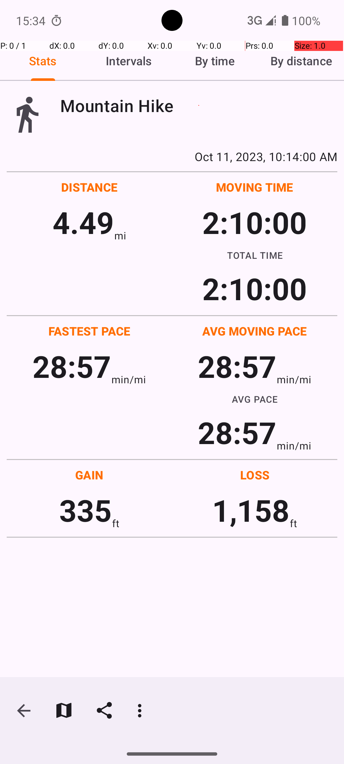 The width and height of the screenshot is (344, 764). What do you see at coordinates (90, 331) in the screenshot?
I see `FASTEST PACE` at bounding box center [90, 331].